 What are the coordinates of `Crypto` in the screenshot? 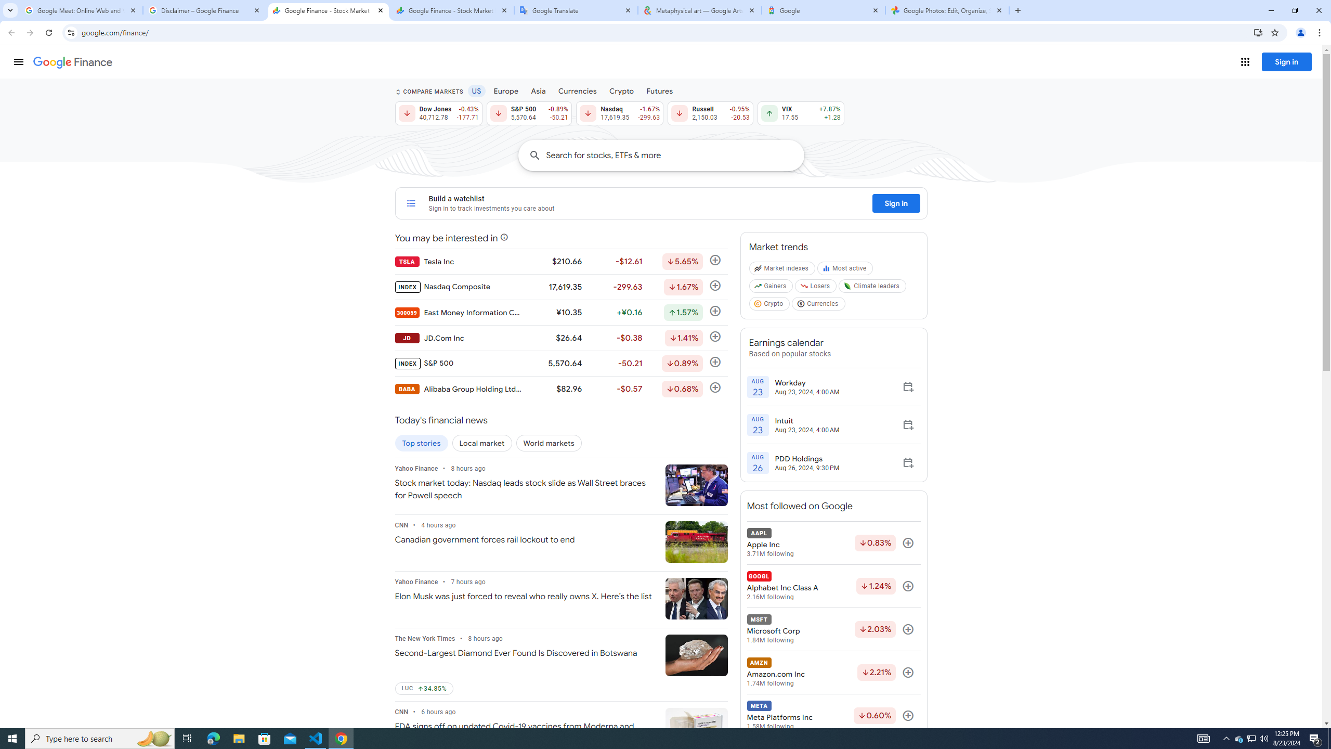 It's located at (621, 91).